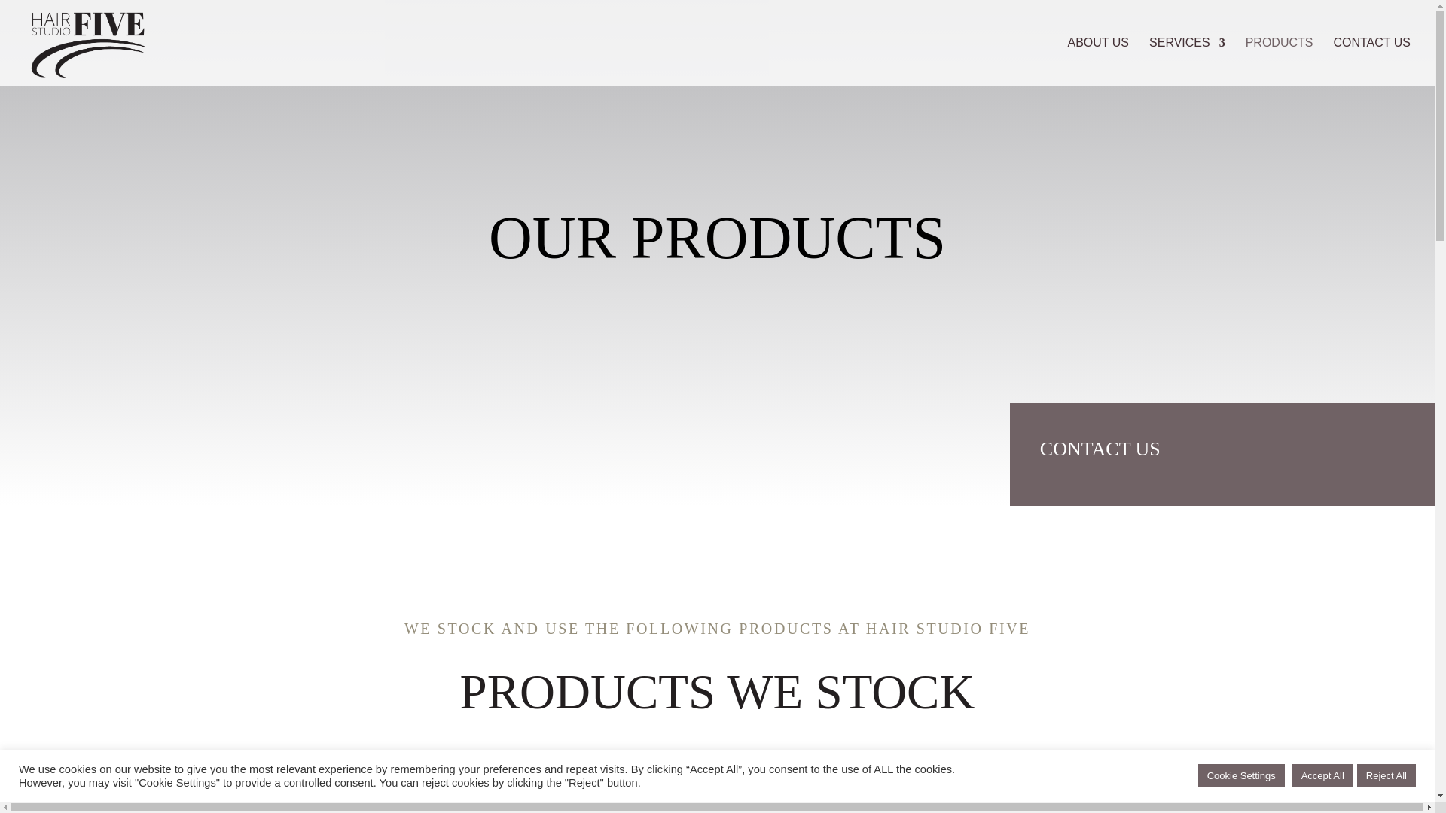 The height and width of the screenshot is (813, 1446). Describe the element at coordinates (1279, 62) in the screenshot. I see `PRODUCTS` at that location.